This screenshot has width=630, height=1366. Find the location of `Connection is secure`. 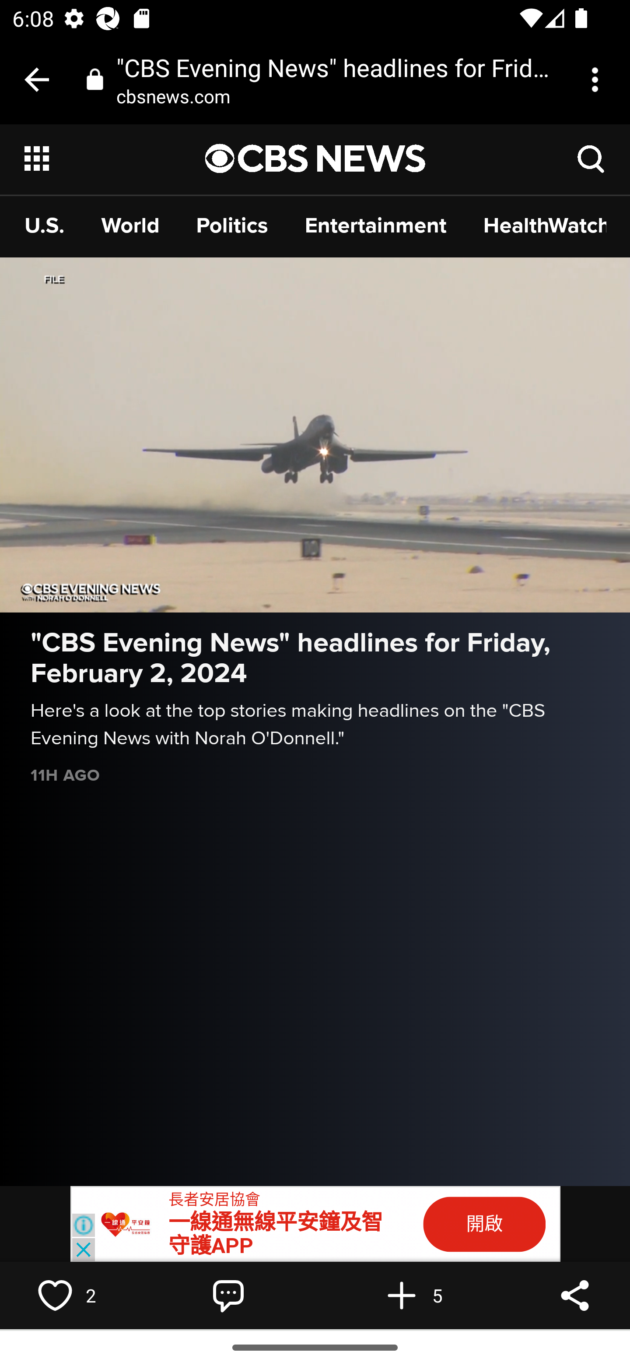

Connection is secure is located at coordinates (95, 79).